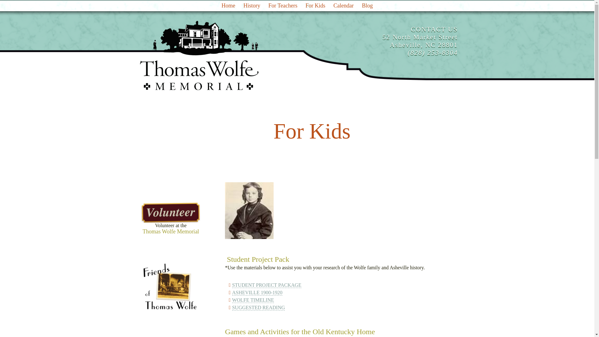  I want to click on Contact the Thomas Wolfe Memorial, so click(257, 293).